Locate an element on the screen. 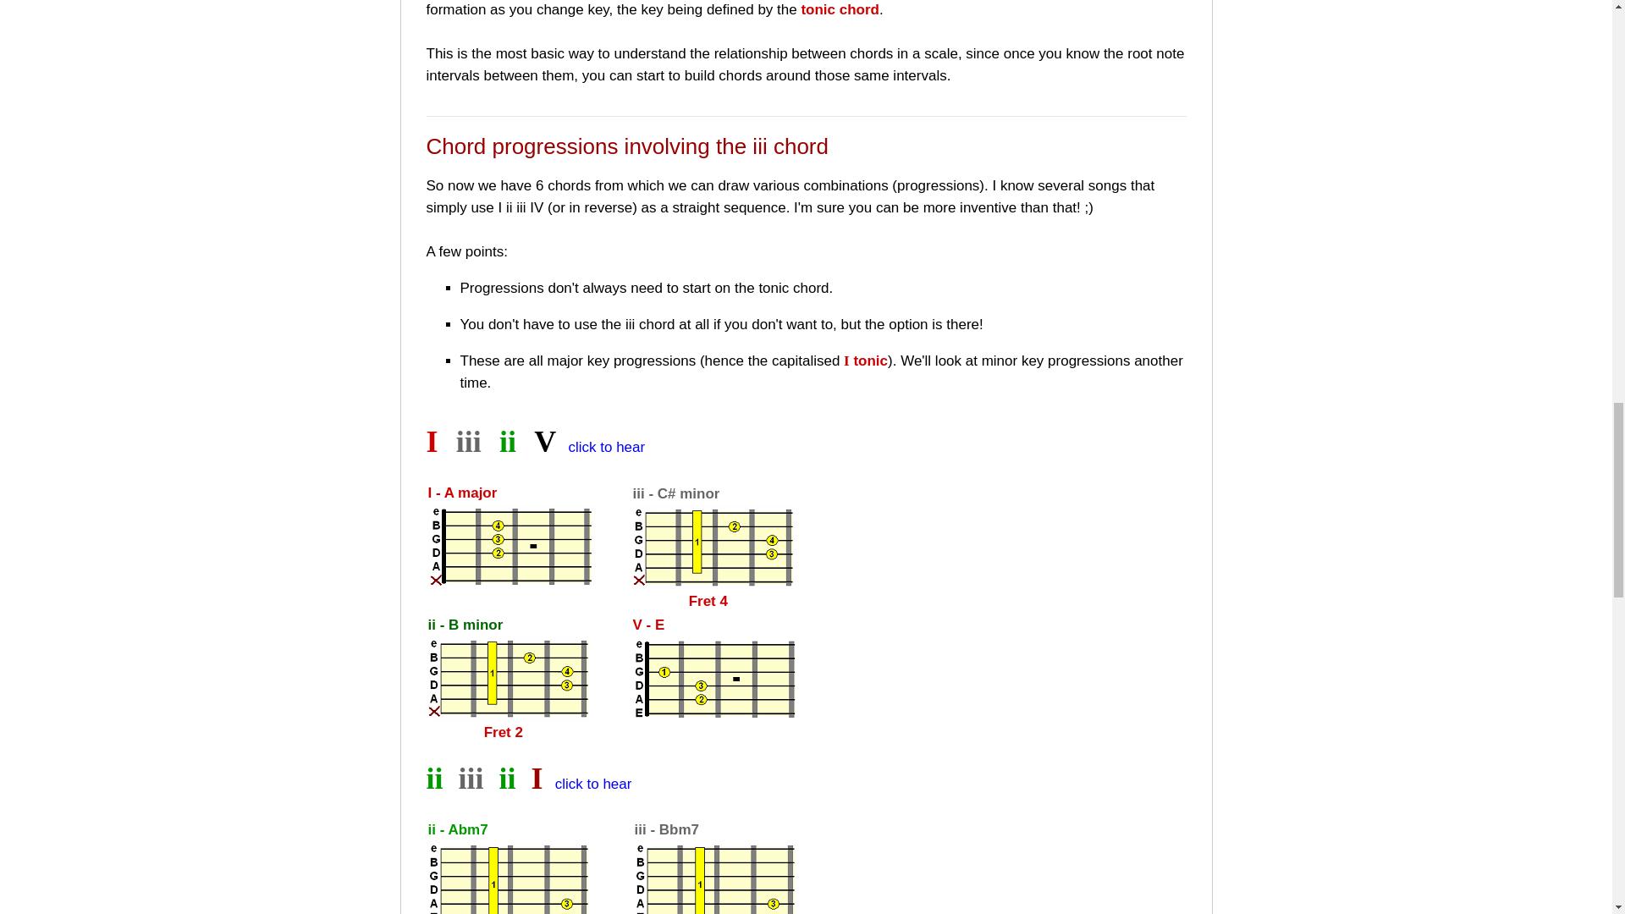  click to hear is located at coordinates (593, 784).